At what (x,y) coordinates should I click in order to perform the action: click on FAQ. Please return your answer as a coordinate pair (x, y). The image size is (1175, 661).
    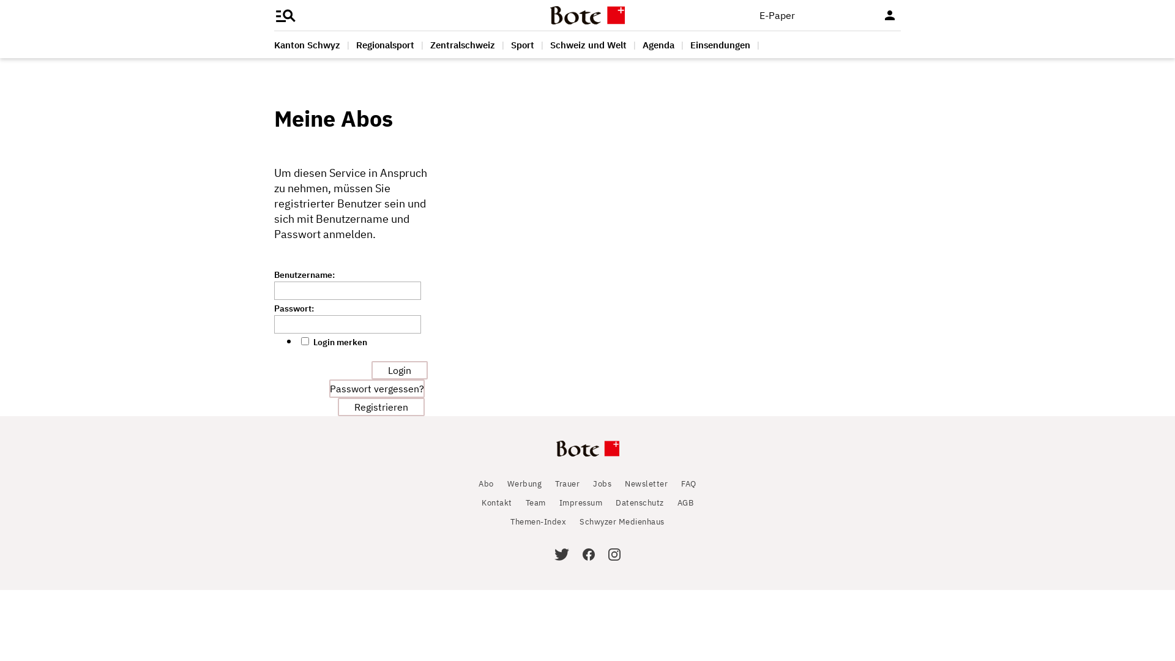
    Looking at the image, I should click on (689, 484).